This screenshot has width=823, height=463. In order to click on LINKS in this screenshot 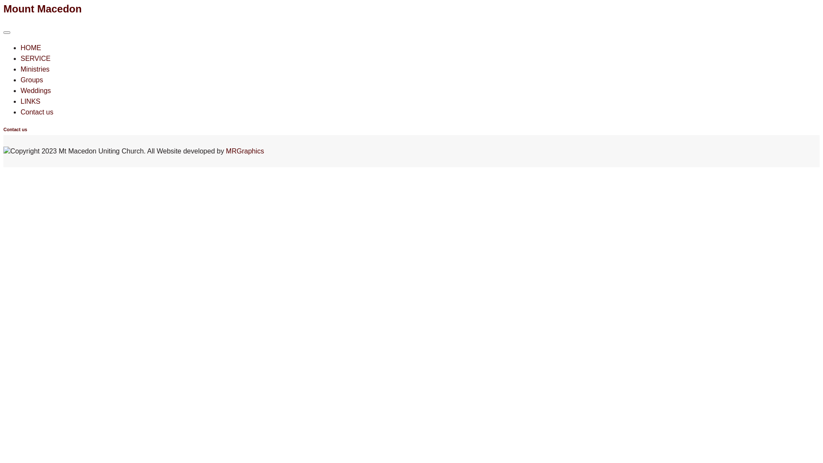, I will do `click(30, 101)`.